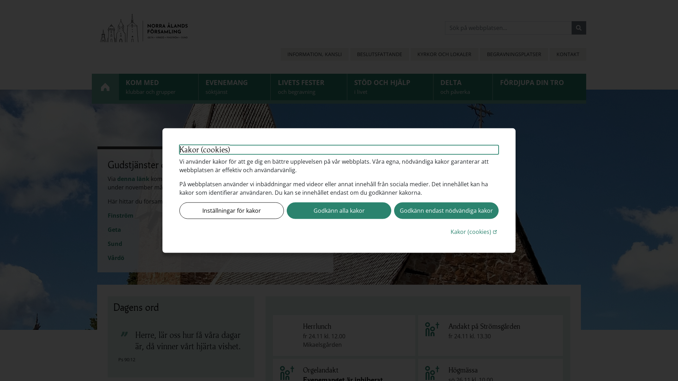 The image size is (678, 381). What do you see at coordinates (568, 54) in the screenshot?
I see `KONTAKT` at bounding box center [568, 54].